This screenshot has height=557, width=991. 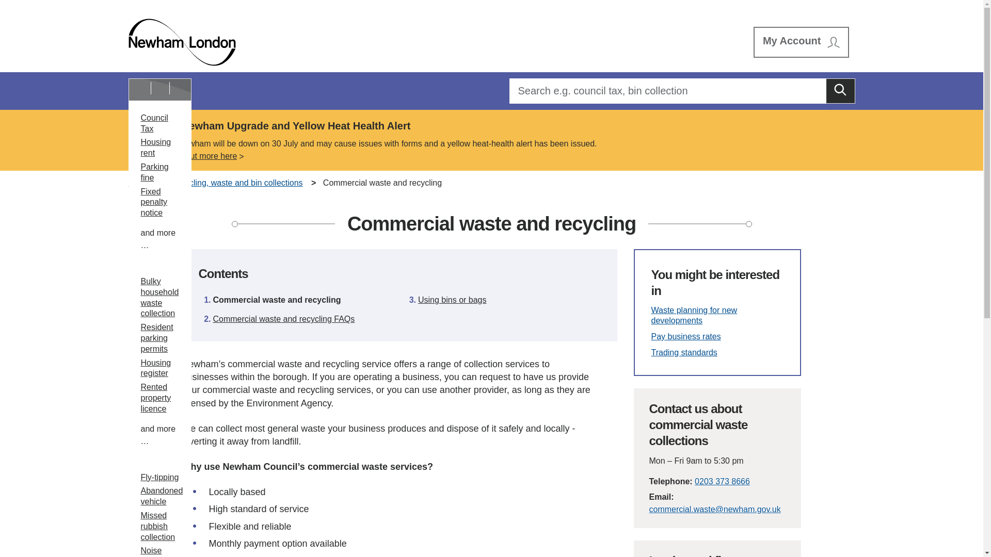 What do you see at coordinates (182, 42) in the screenshot?
I see `Newham Council Home Page` at bounding box center [182, 42].